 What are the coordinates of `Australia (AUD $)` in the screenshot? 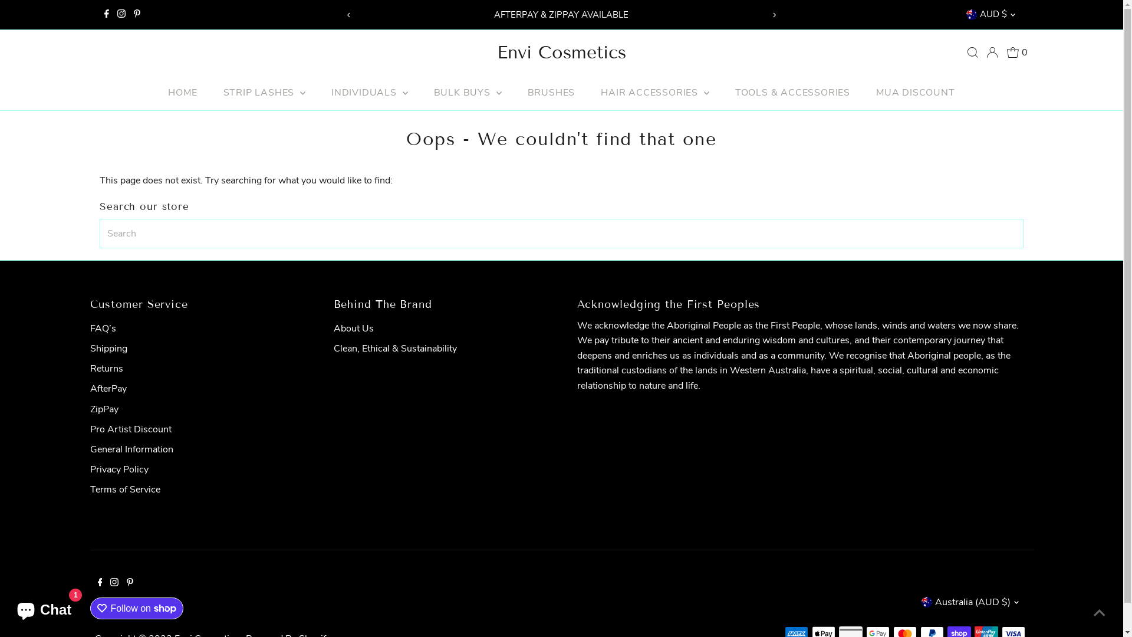 It's located at (972, 602).